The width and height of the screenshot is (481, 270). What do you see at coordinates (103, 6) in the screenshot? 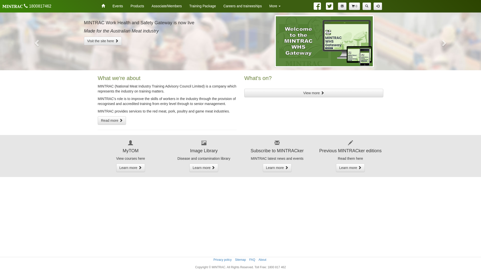
I see `Home` at bounding box center [103, 6].